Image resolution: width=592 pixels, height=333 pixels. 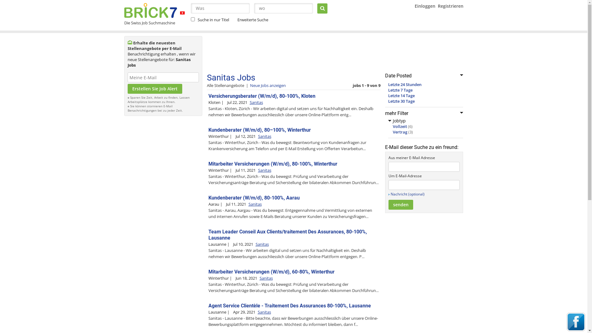 I want to click on Suche, so click(x=322, y=9).